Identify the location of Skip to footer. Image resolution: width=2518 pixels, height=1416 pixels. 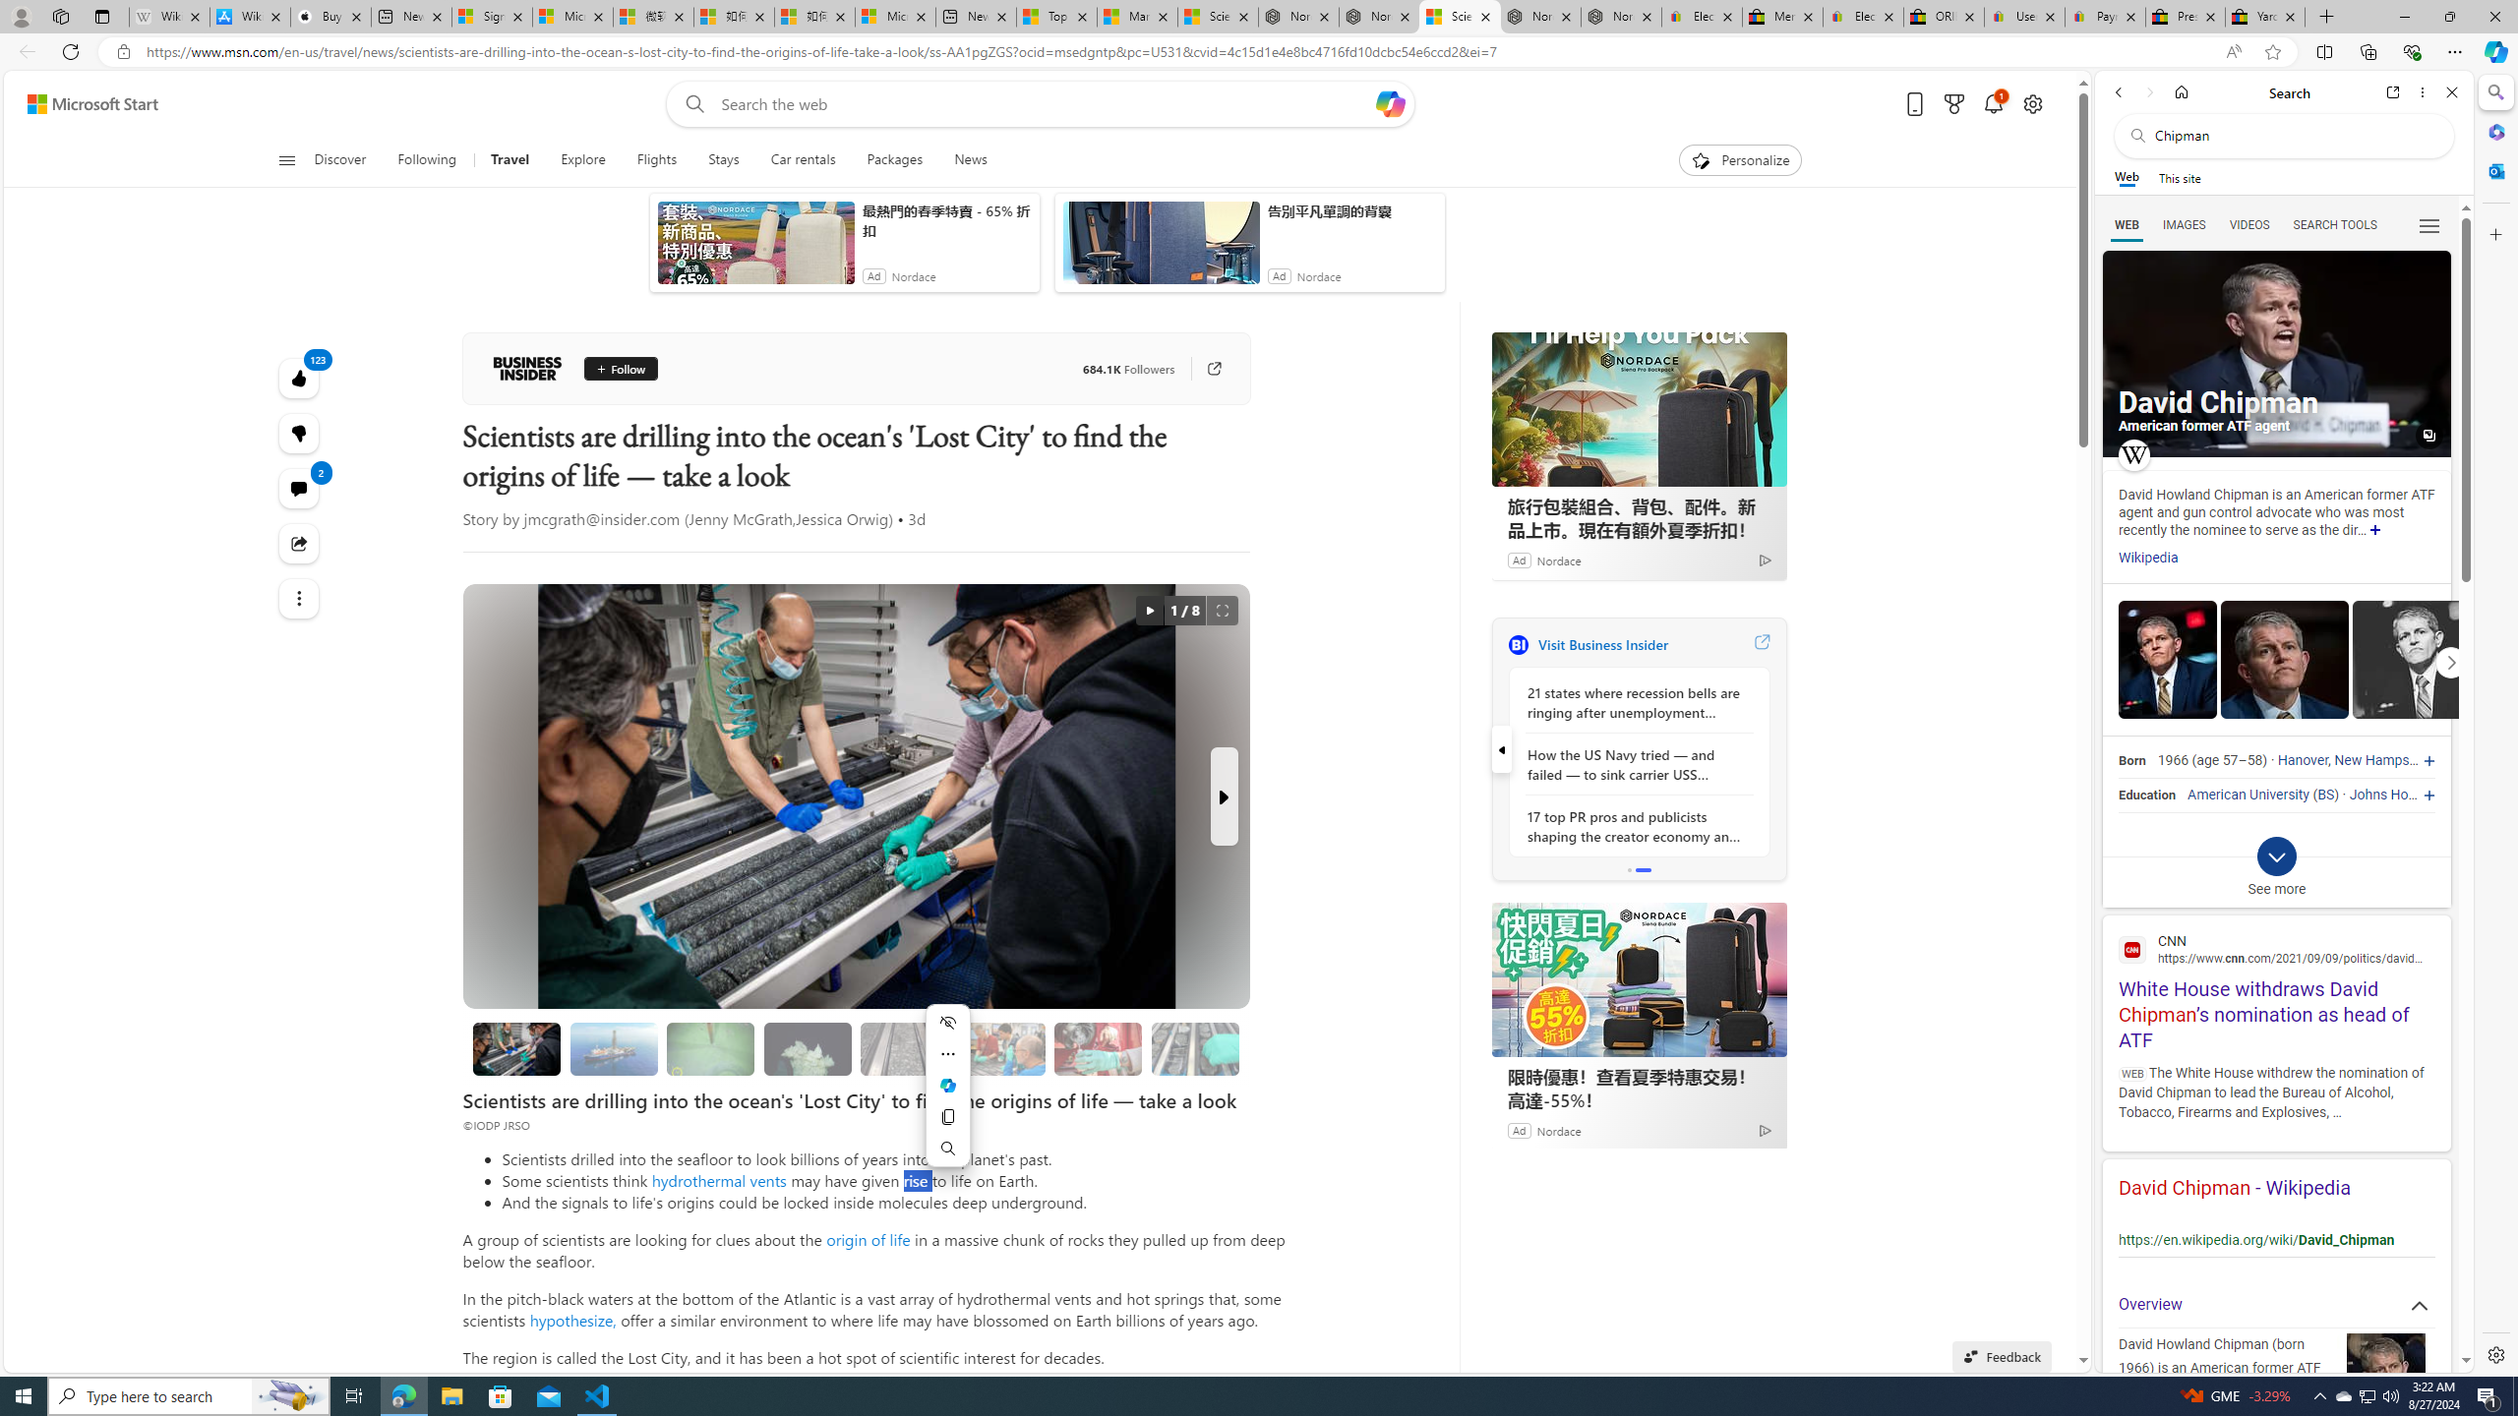
(81, 104).